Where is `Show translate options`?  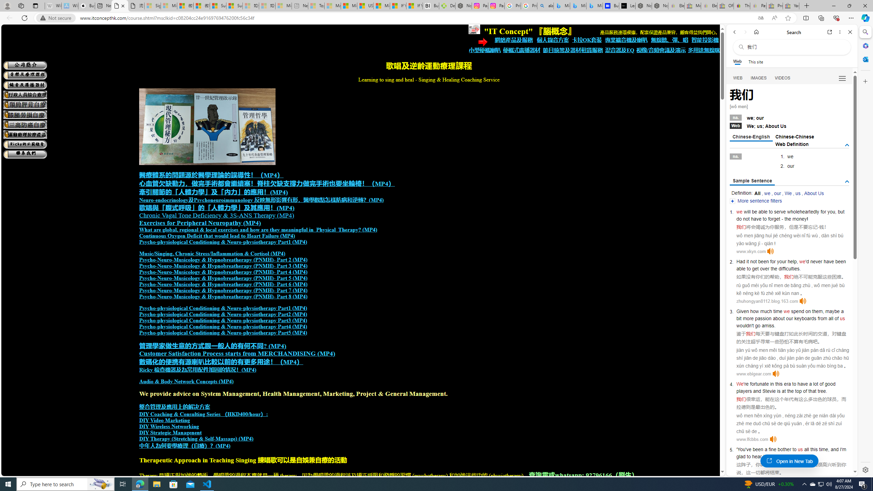
Show translate options is located at coordinates (760, 18).